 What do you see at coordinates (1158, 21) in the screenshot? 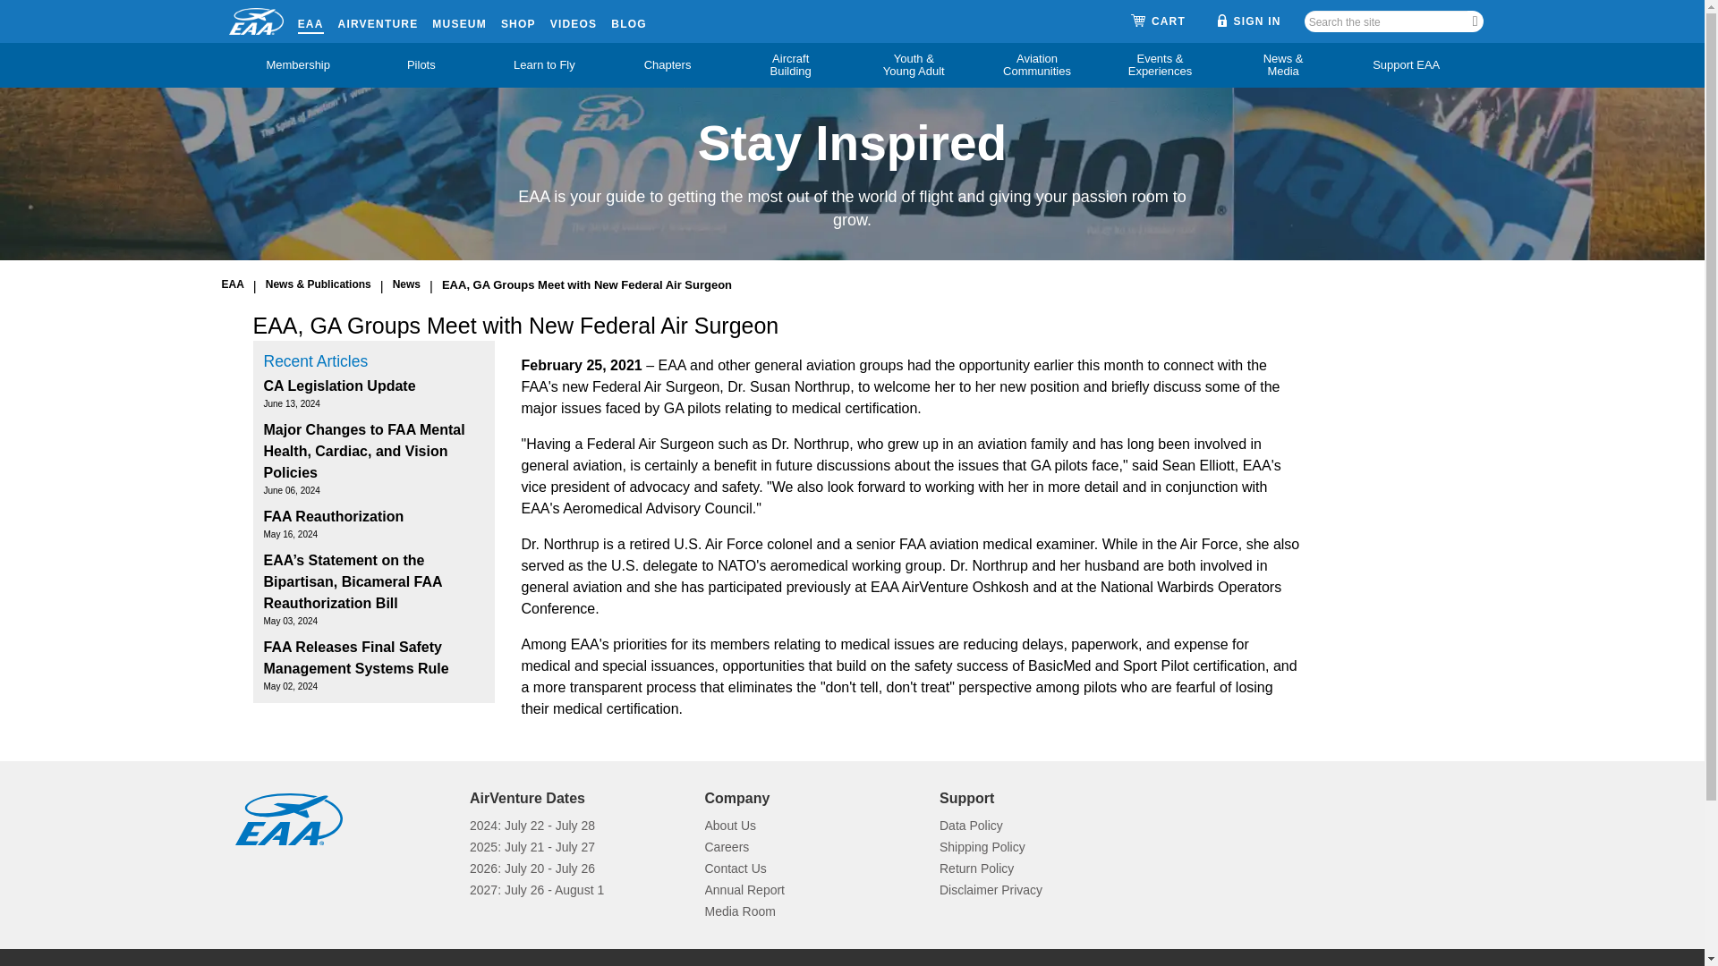
I see `CART` at bounding box center [1158, 21].